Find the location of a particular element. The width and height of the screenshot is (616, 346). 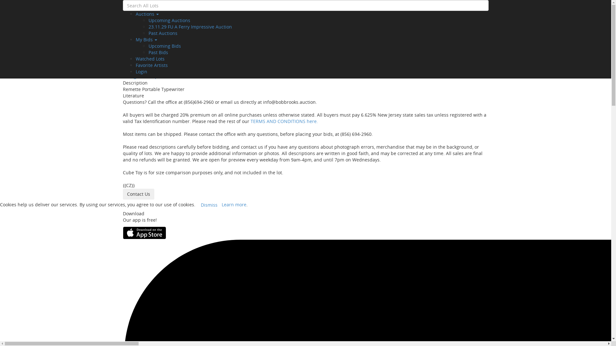

Login is located at coordinates (141, 72).